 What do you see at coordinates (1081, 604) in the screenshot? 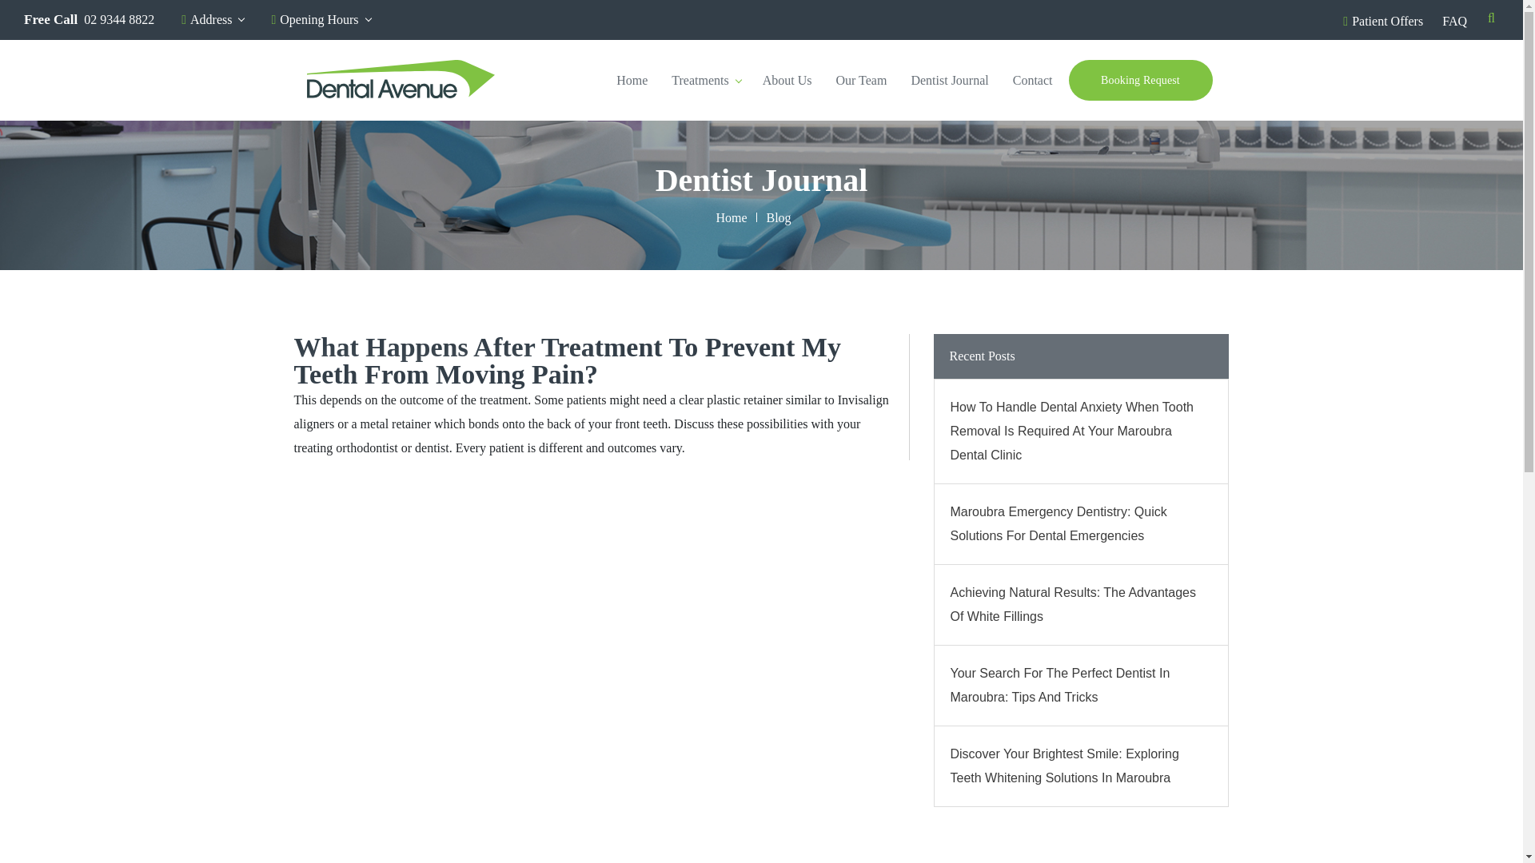
I see `Achieving Natural Results: The Advantages Of White Fillings` at bounding box center [1081, 604].